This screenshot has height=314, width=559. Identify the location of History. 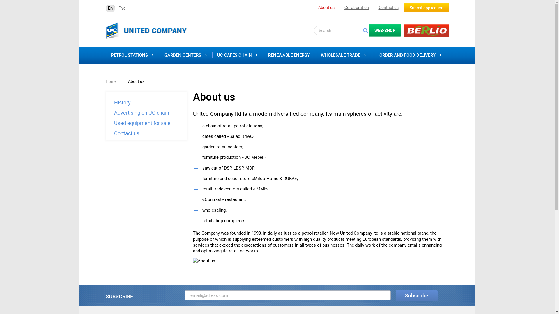
(122, 103).